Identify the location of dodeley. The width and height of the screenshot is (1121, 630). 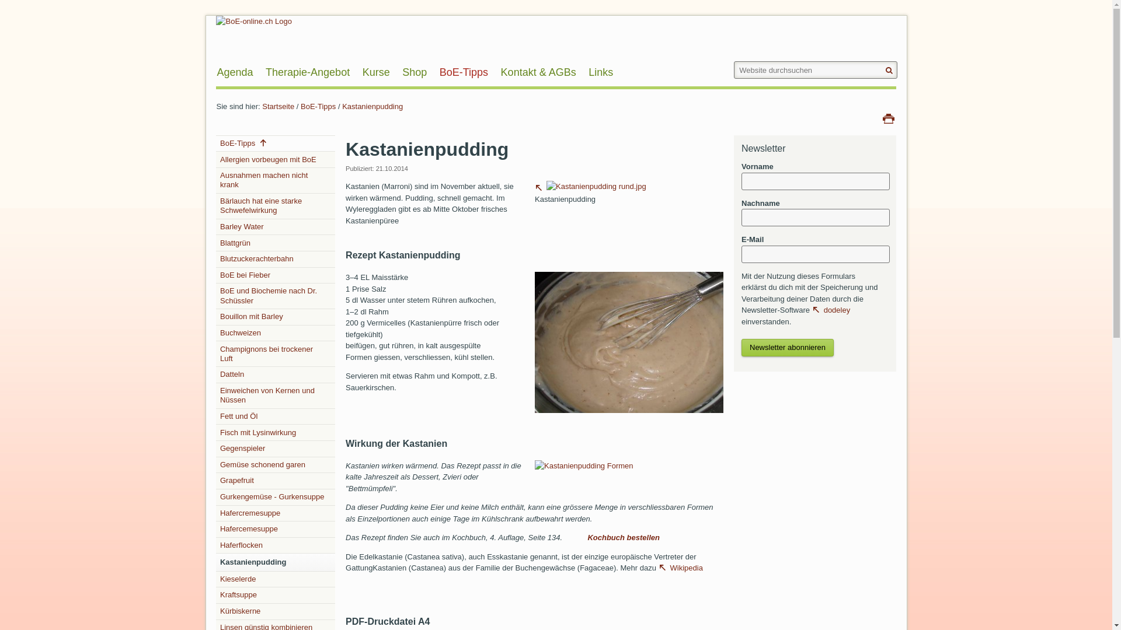
(831, 310).